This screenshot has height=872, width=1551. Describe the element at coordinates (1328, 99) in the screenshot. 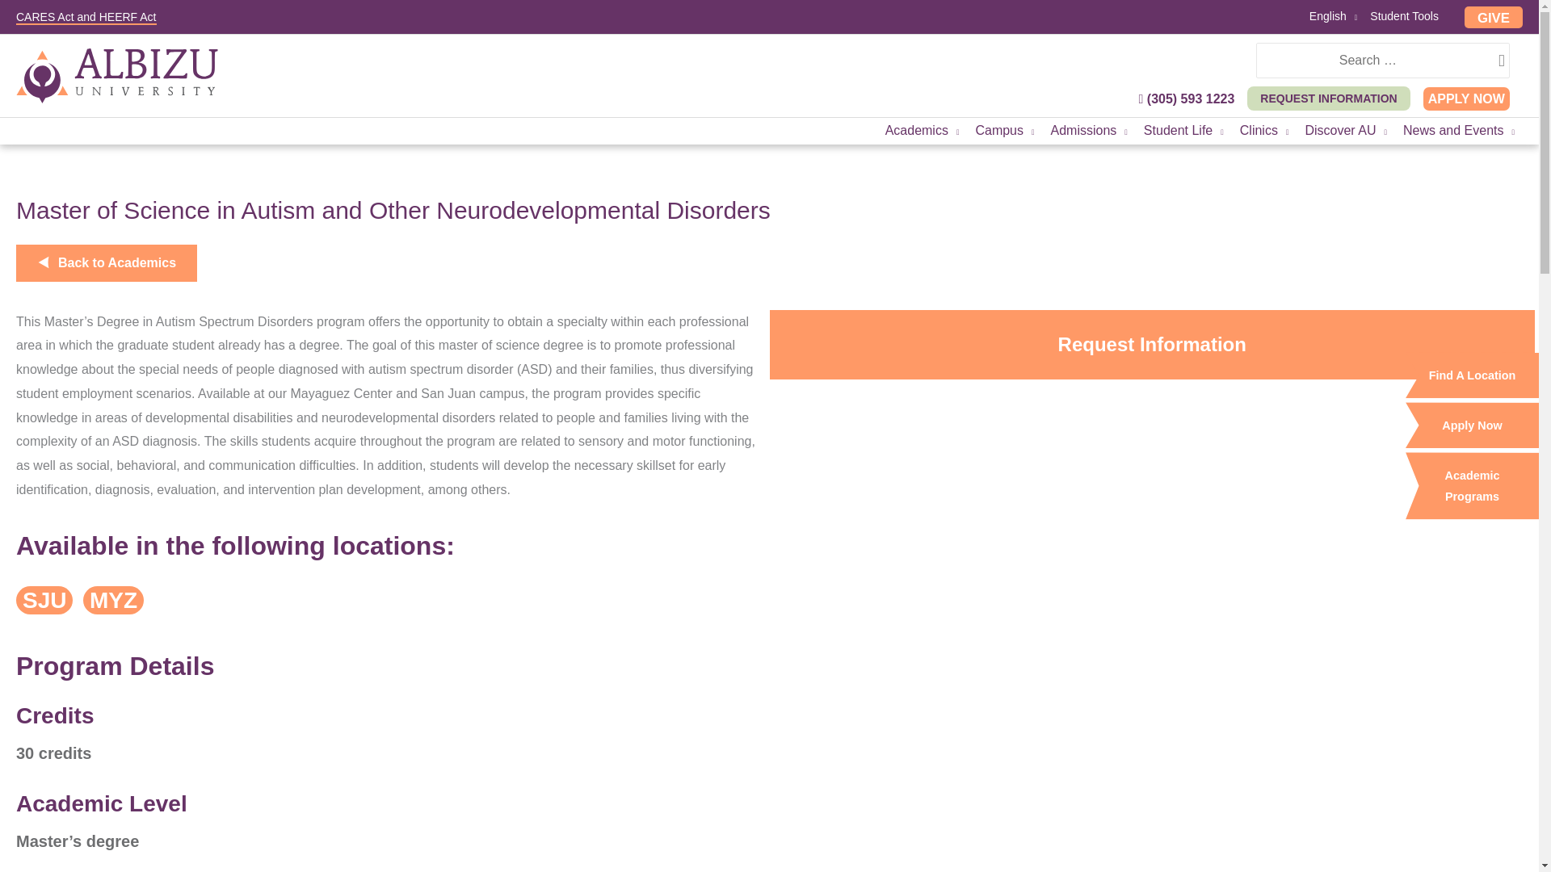

I see `REQUEST INFORMATION` at that location.